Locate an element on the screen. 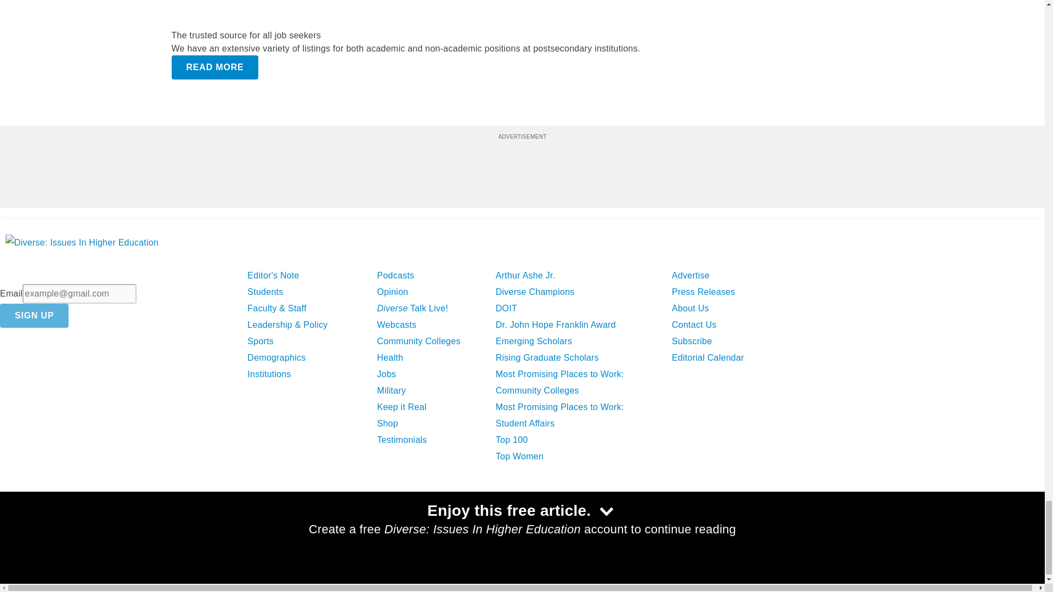 This screenshot has height=592, width=1053. LinkedIn icon is located at coordinates (74, 531).